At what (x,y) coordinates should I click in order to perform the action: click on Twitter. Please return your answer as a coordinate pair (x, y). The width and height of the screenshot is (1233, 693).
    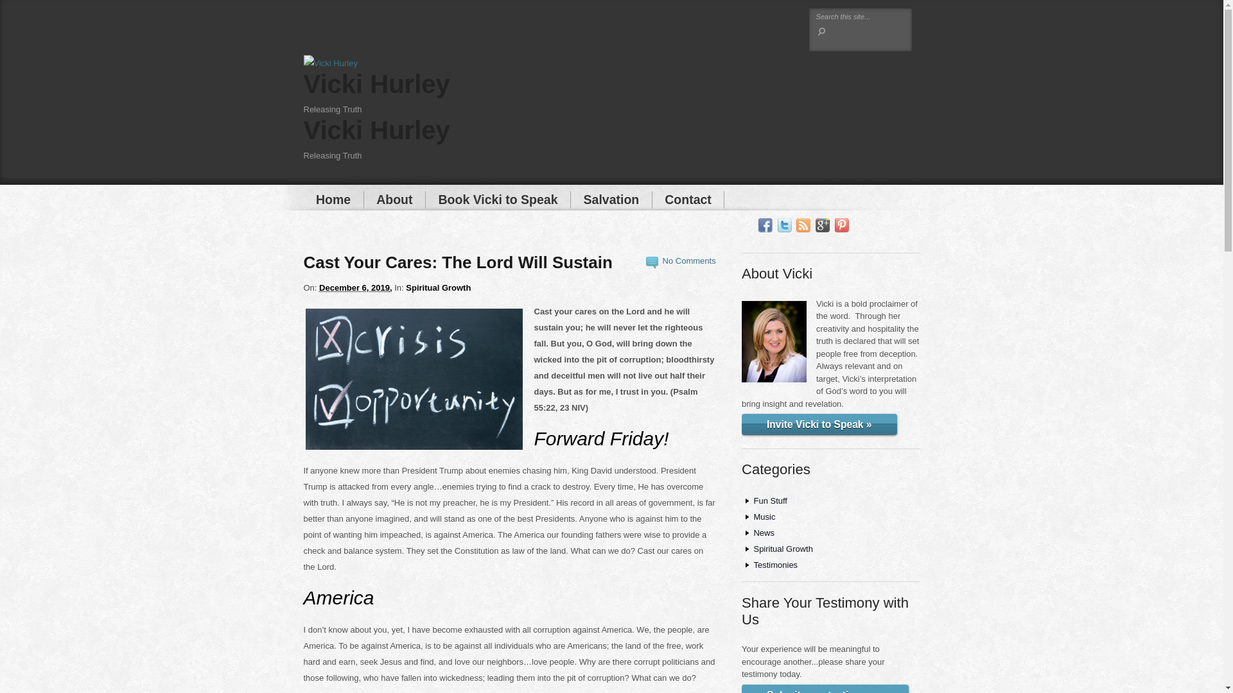
    Looking at the image, I should click on (785, 225).